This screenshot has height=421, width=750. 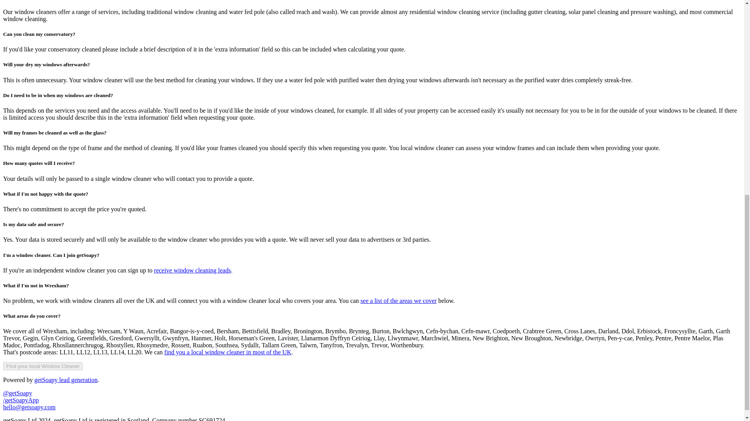 I want to click on see a list of the areas we cover, so click(x=398, y=300).